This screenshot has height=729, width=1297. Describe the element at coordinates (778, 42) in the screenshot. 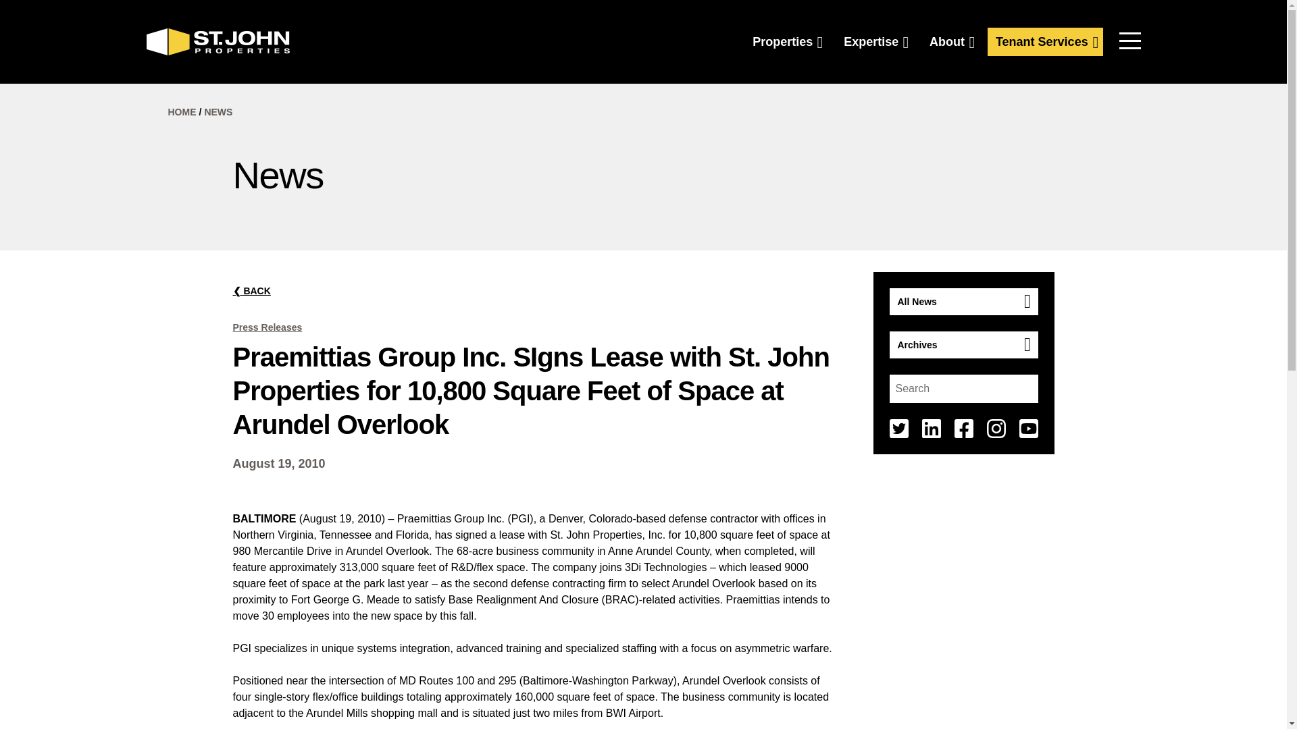

I see `Properties` at that location.